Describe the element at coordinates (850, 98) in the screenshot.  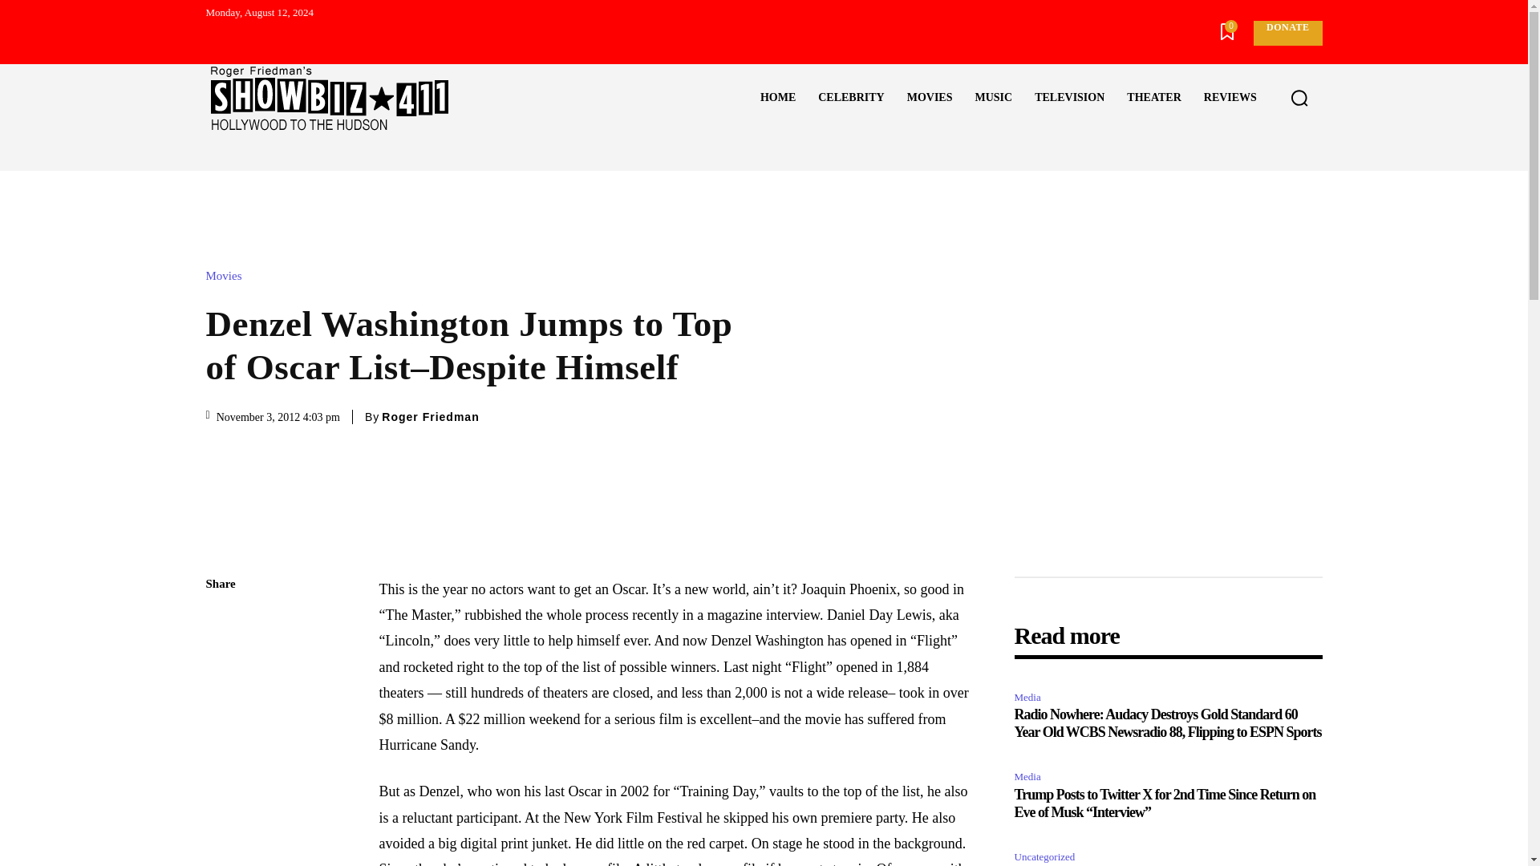
I see `CELEBRITY` at that location.